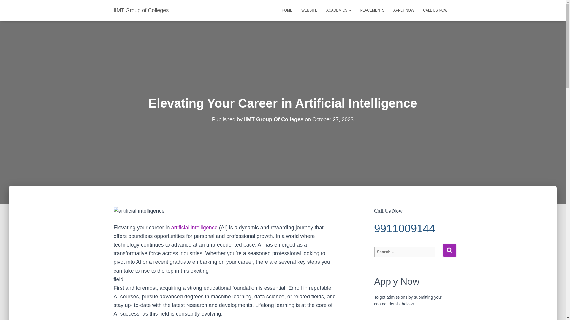 Image resolution: width=570 pixels, height=320 pixels. Describe the element at coordinates (141, 10) in the screenshot. I see `IIMT Group of Colleges` at that location.